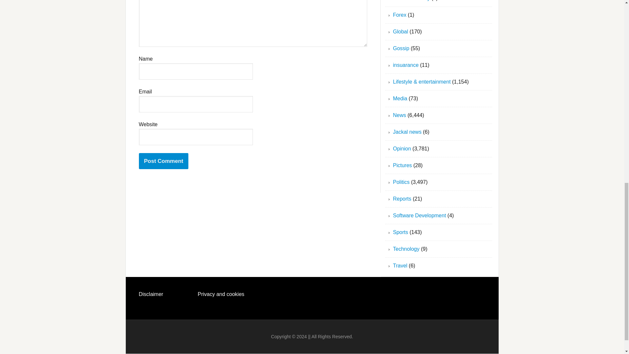 The image size is (629, 354). What do you see at coordinates (402, 165) in the screenshot?
I see `Pictures` at bounding box center [402, 165].